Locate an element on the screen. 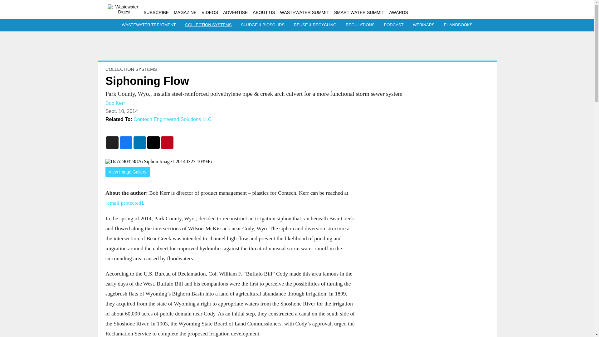 The image size is (599, 337). EHANDBOOKS is located at coordinates (458, 25).